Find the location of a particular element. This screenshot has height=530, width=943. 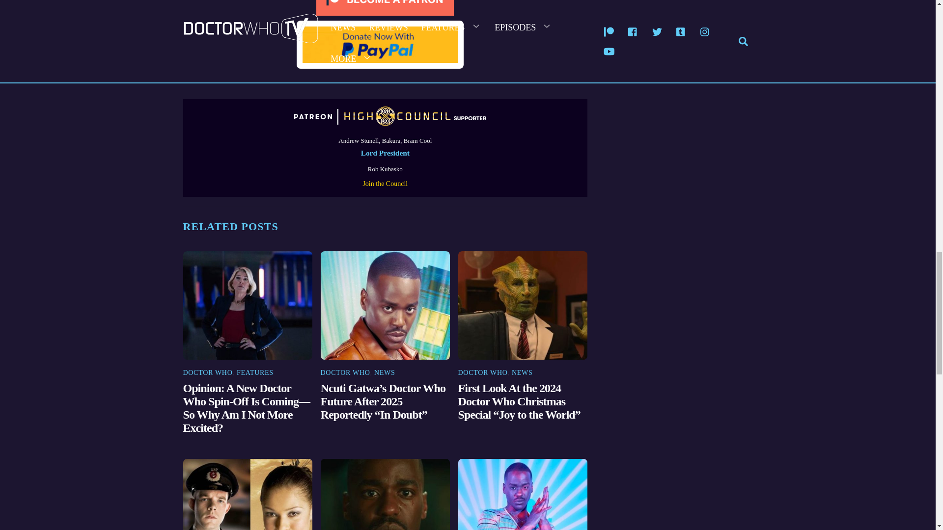

doctor-who-christmas-special-2024-monster-joy is located at coordinates (523, 305).